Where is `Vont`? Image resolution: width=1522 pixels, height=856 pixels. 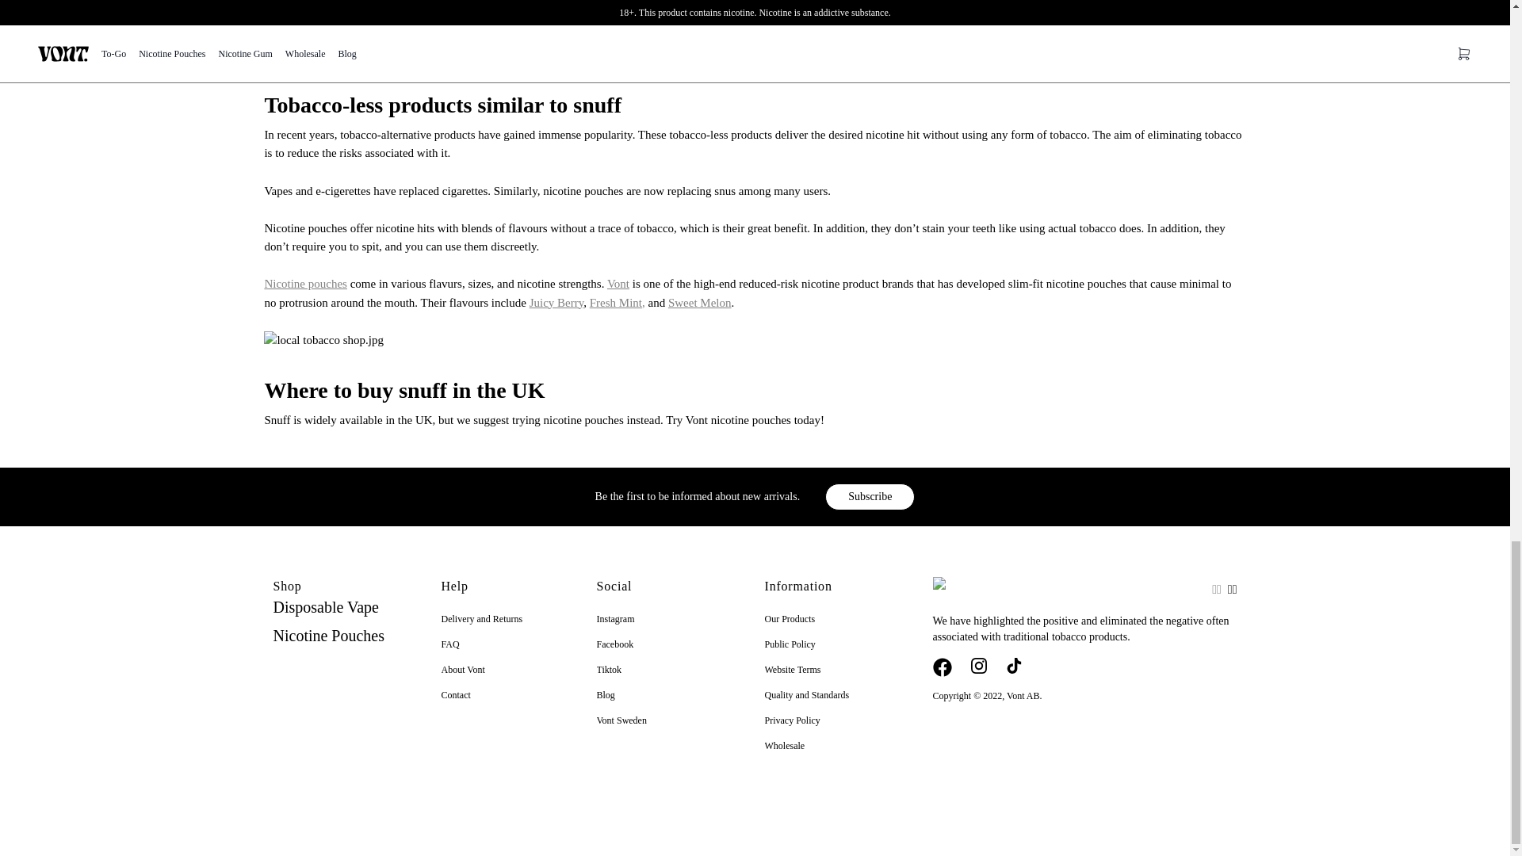
Vont is located at coordinates (618, 284).